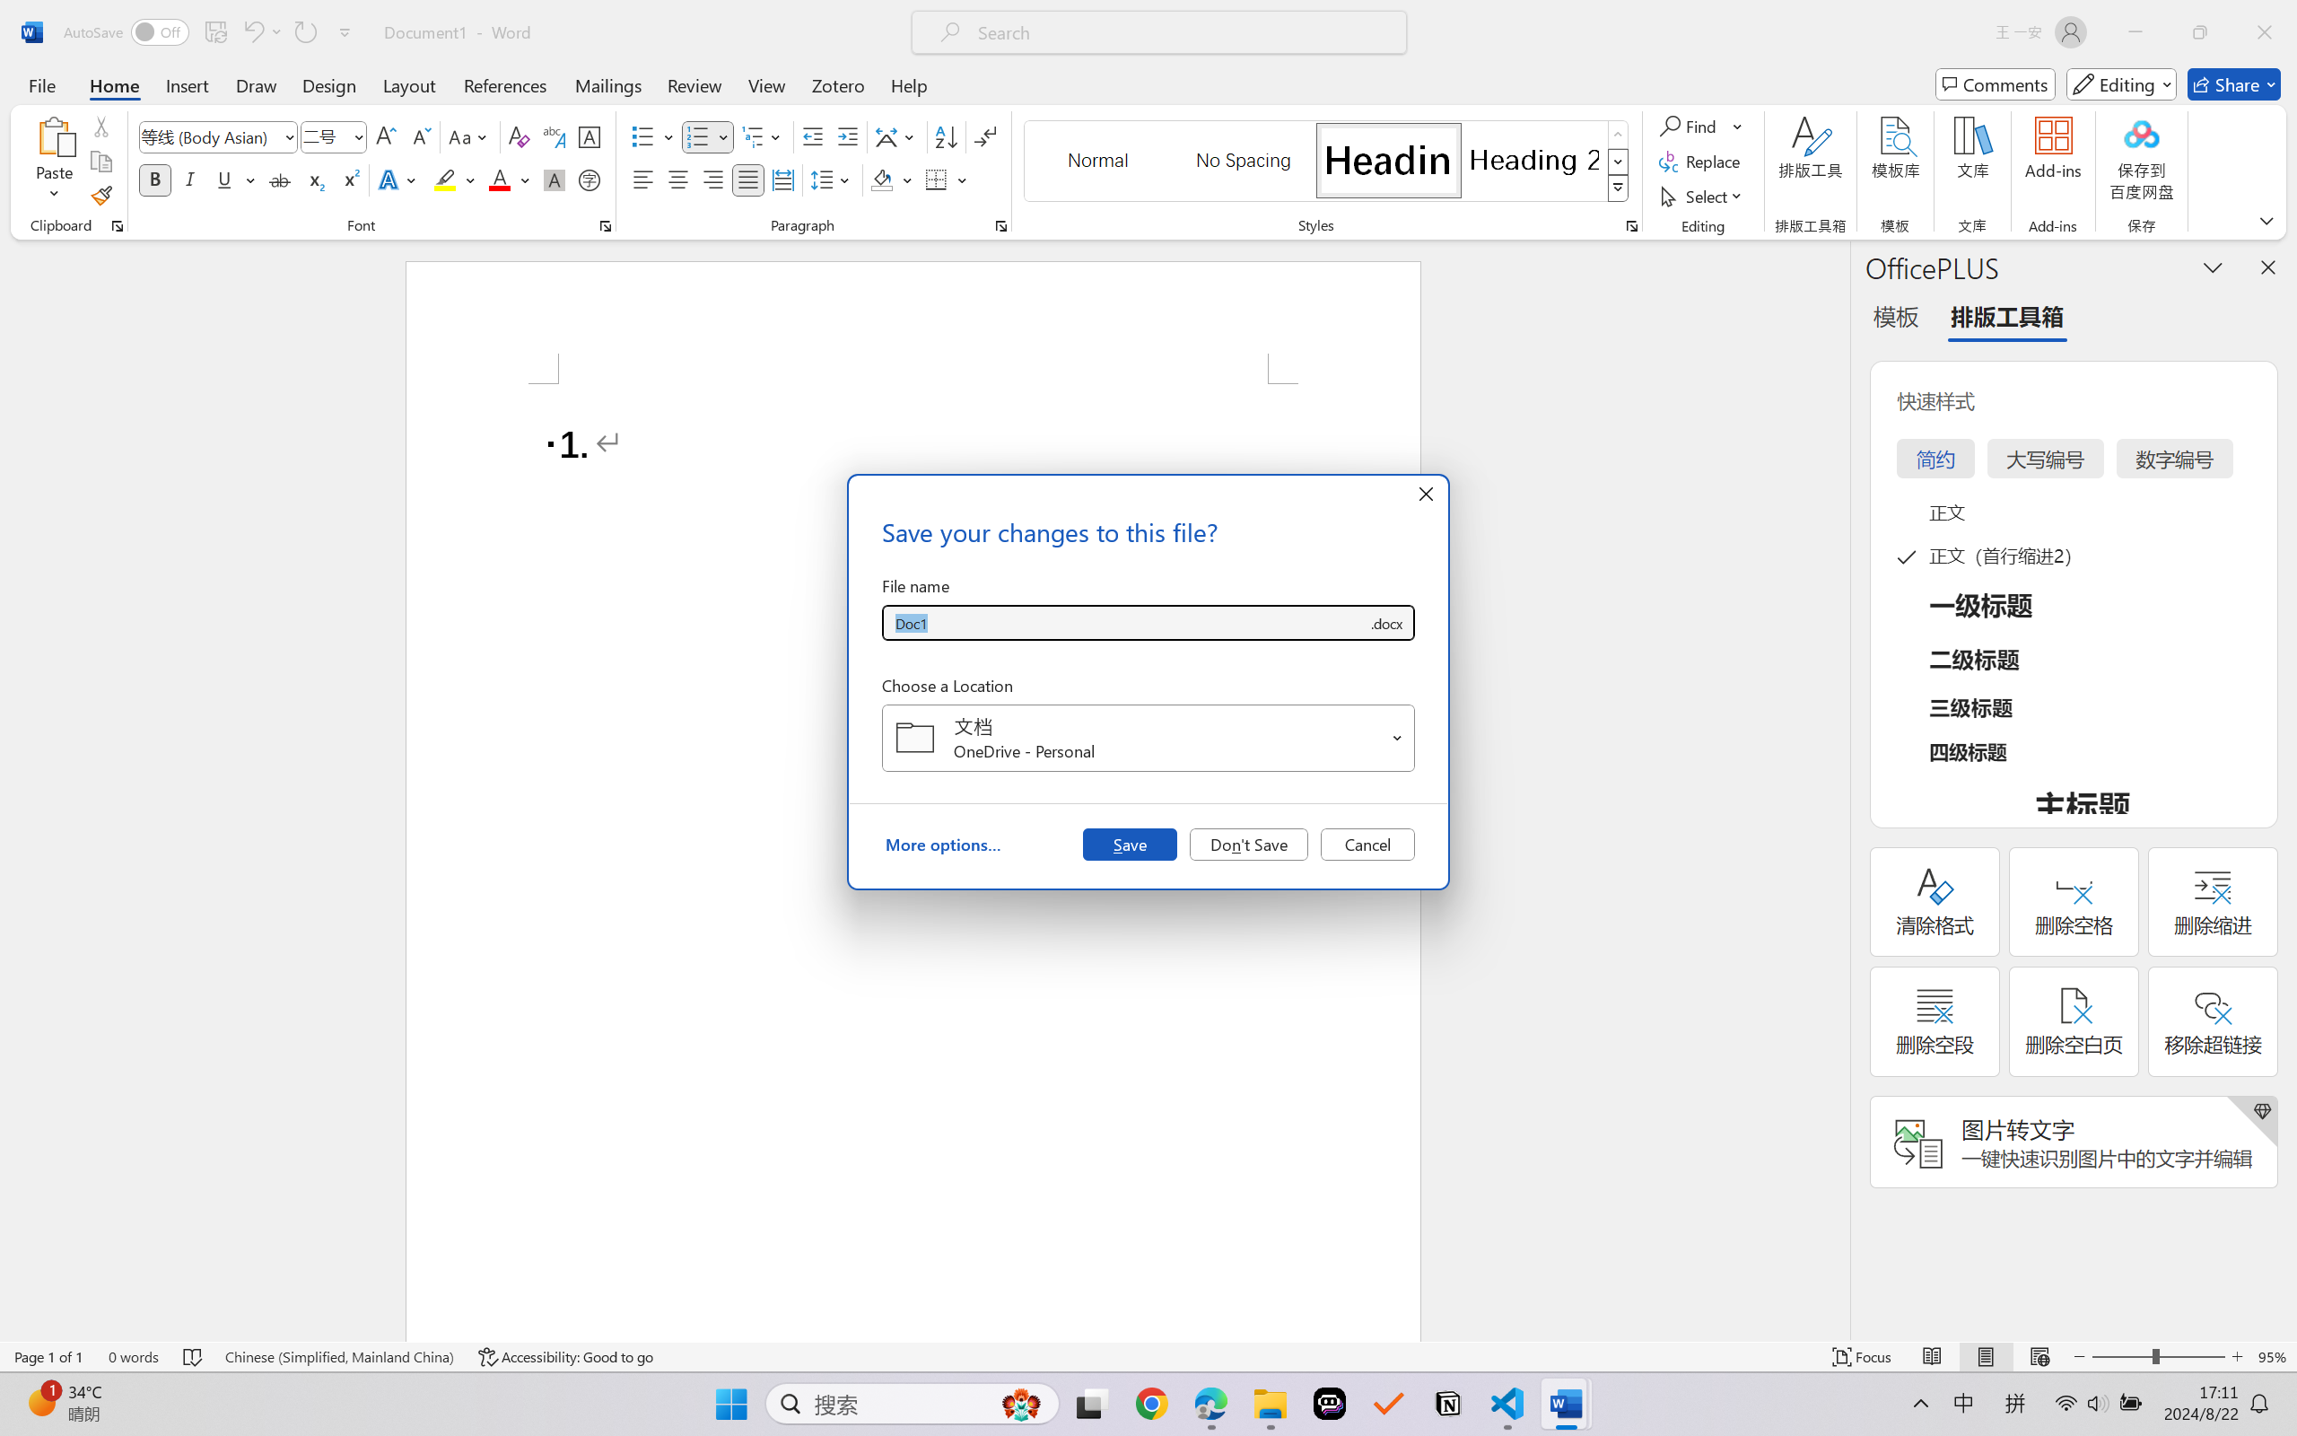 This screenshot has height=1436, width=2297. Describe the element at coordinates (339, 1357) in the screenshot. I see `Language Chinese (Simplified, Mainland China)` at that location.